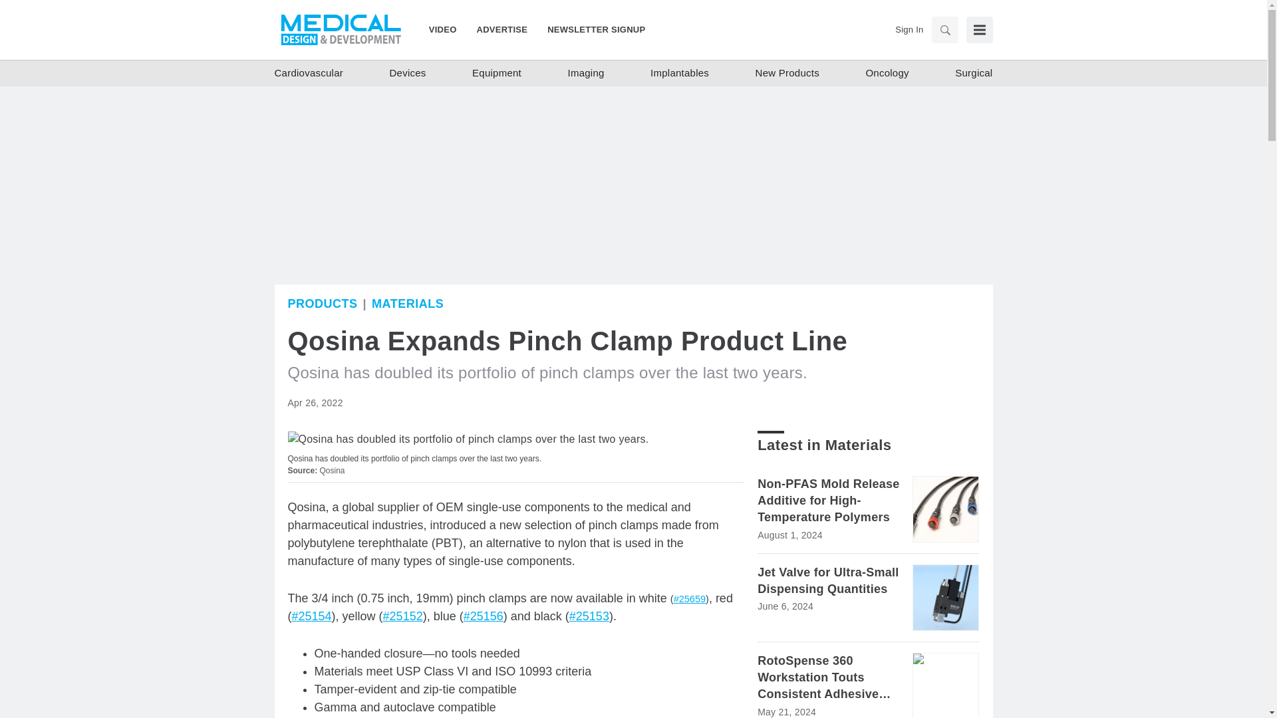  What do you see at coordinates (974, 73) in the screenshot?
I see `Surgical` at bounding box center [974, 73].